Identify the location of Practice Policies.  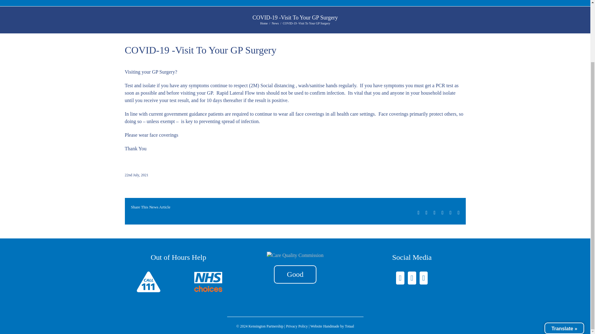
(388, 3).